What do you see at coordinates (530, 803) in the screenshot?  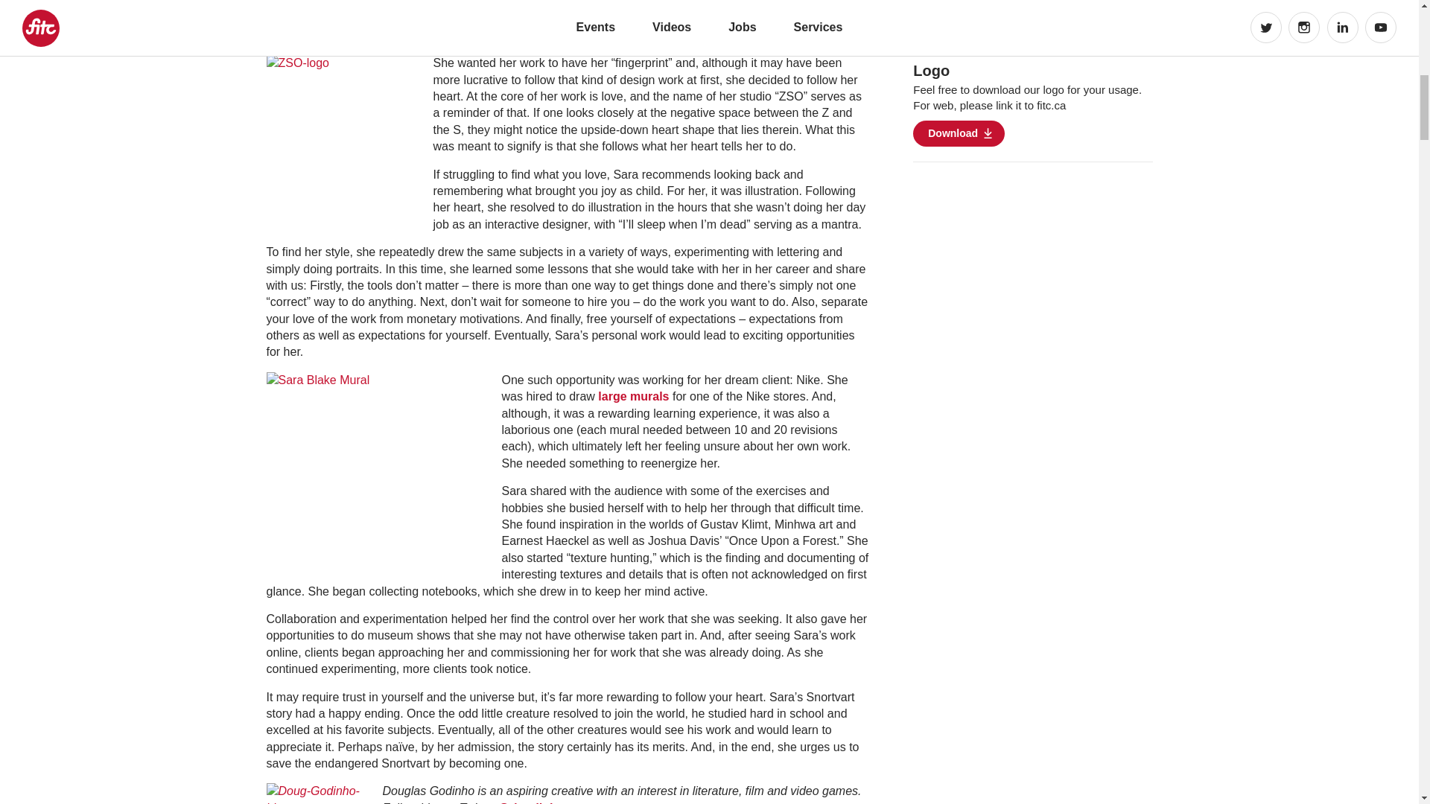 I see `Twitter` at bounding box center [530, 803].